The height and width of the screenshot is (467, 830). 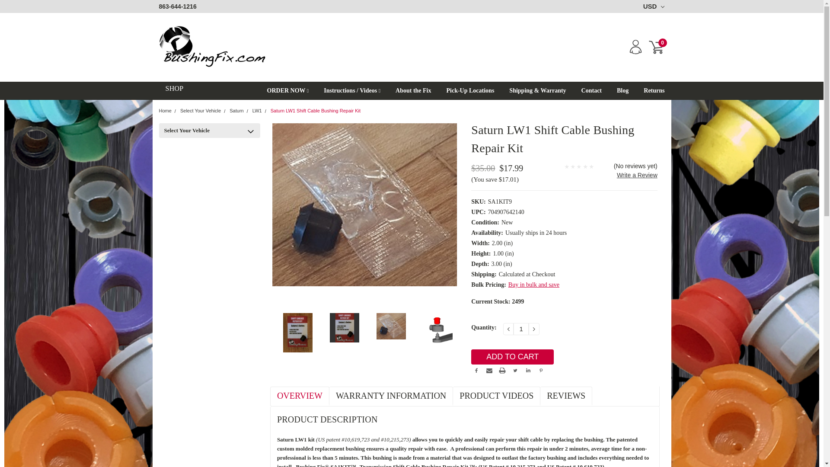 What do you see at coordinates (178, 6) in the screenshot?
I see `863-644-1216` at bounding box center [178, 6].